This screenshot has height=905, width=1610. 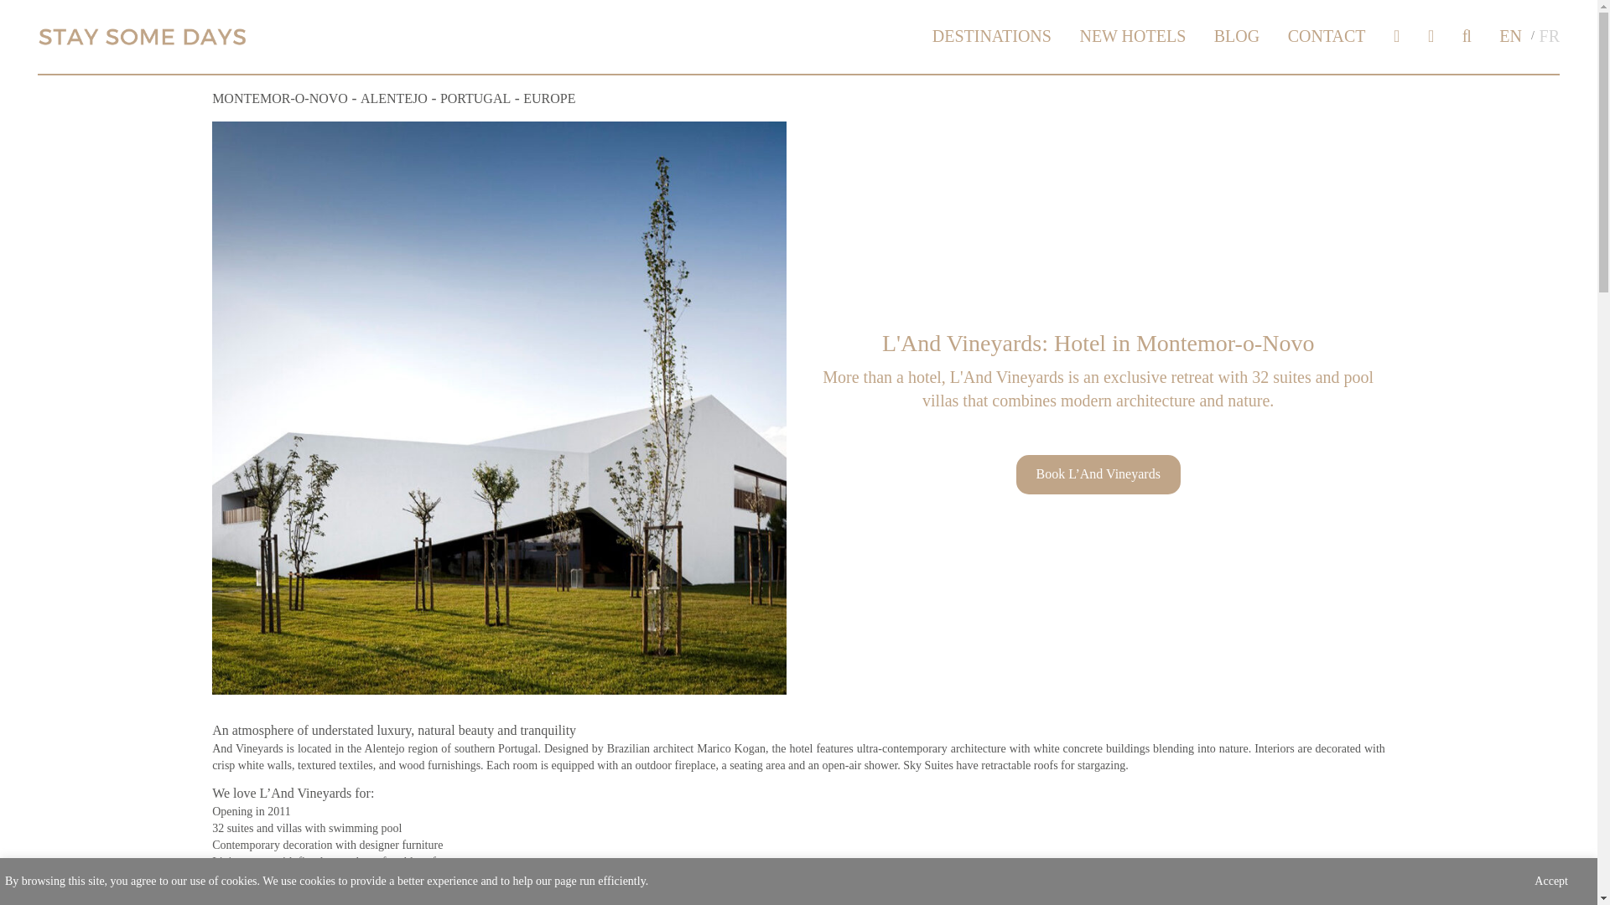 What do you see at coordinates (1550, 31) in the screenshot?
I see `FR` at bounding box center [1550, 31].